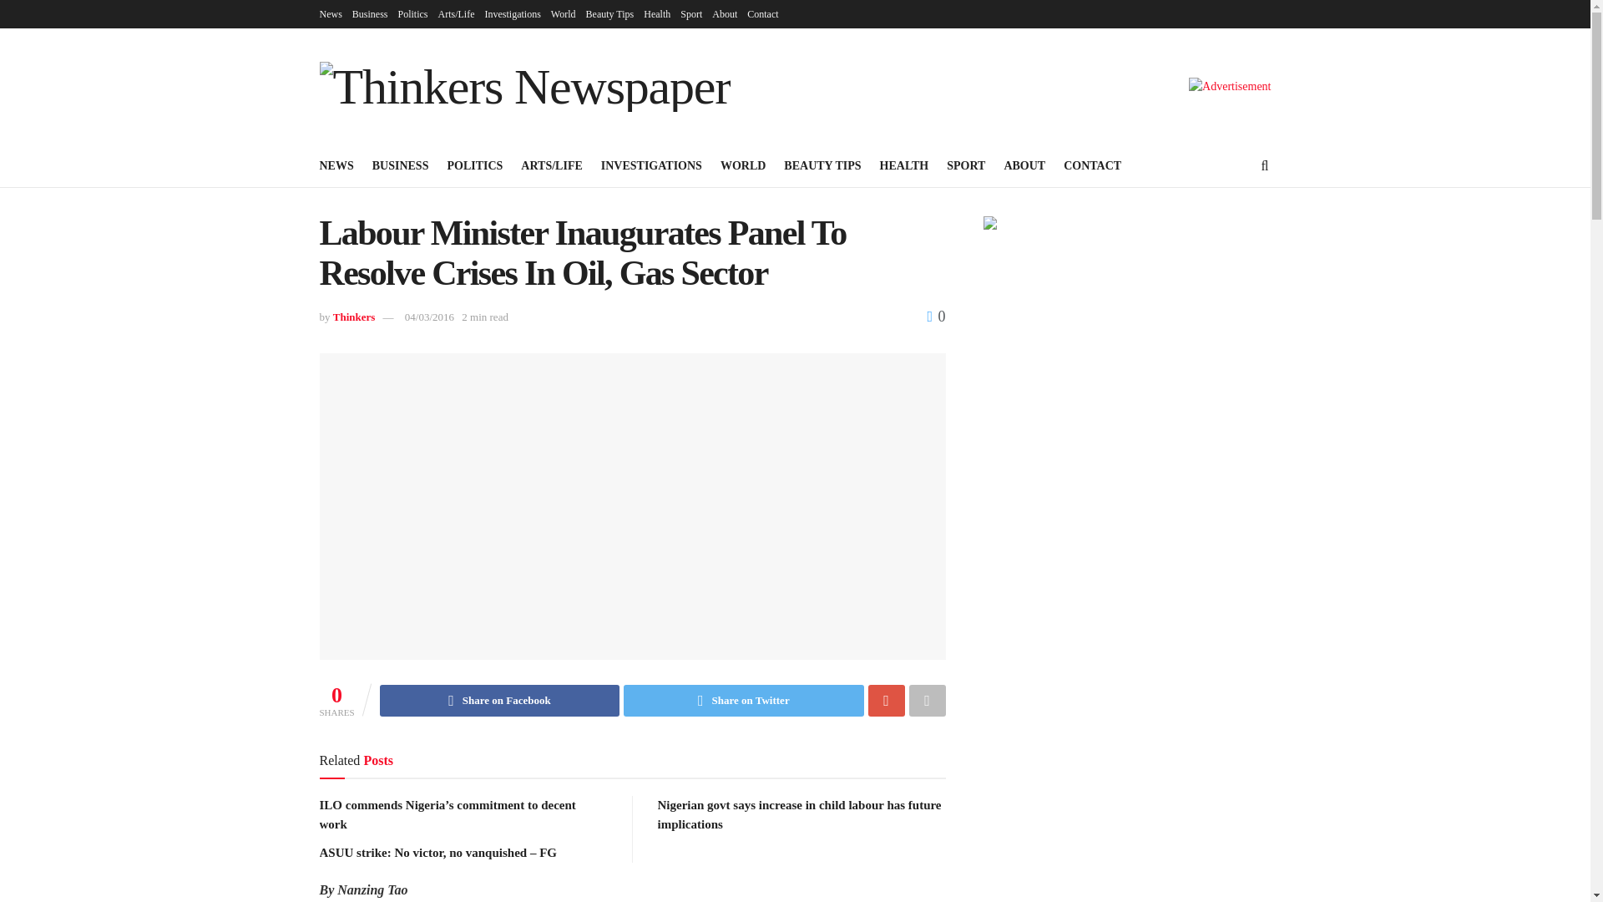 Image resolution: width=1603 pixels, height=902 pixels. I want to click on Investigations, so click(513, 13).